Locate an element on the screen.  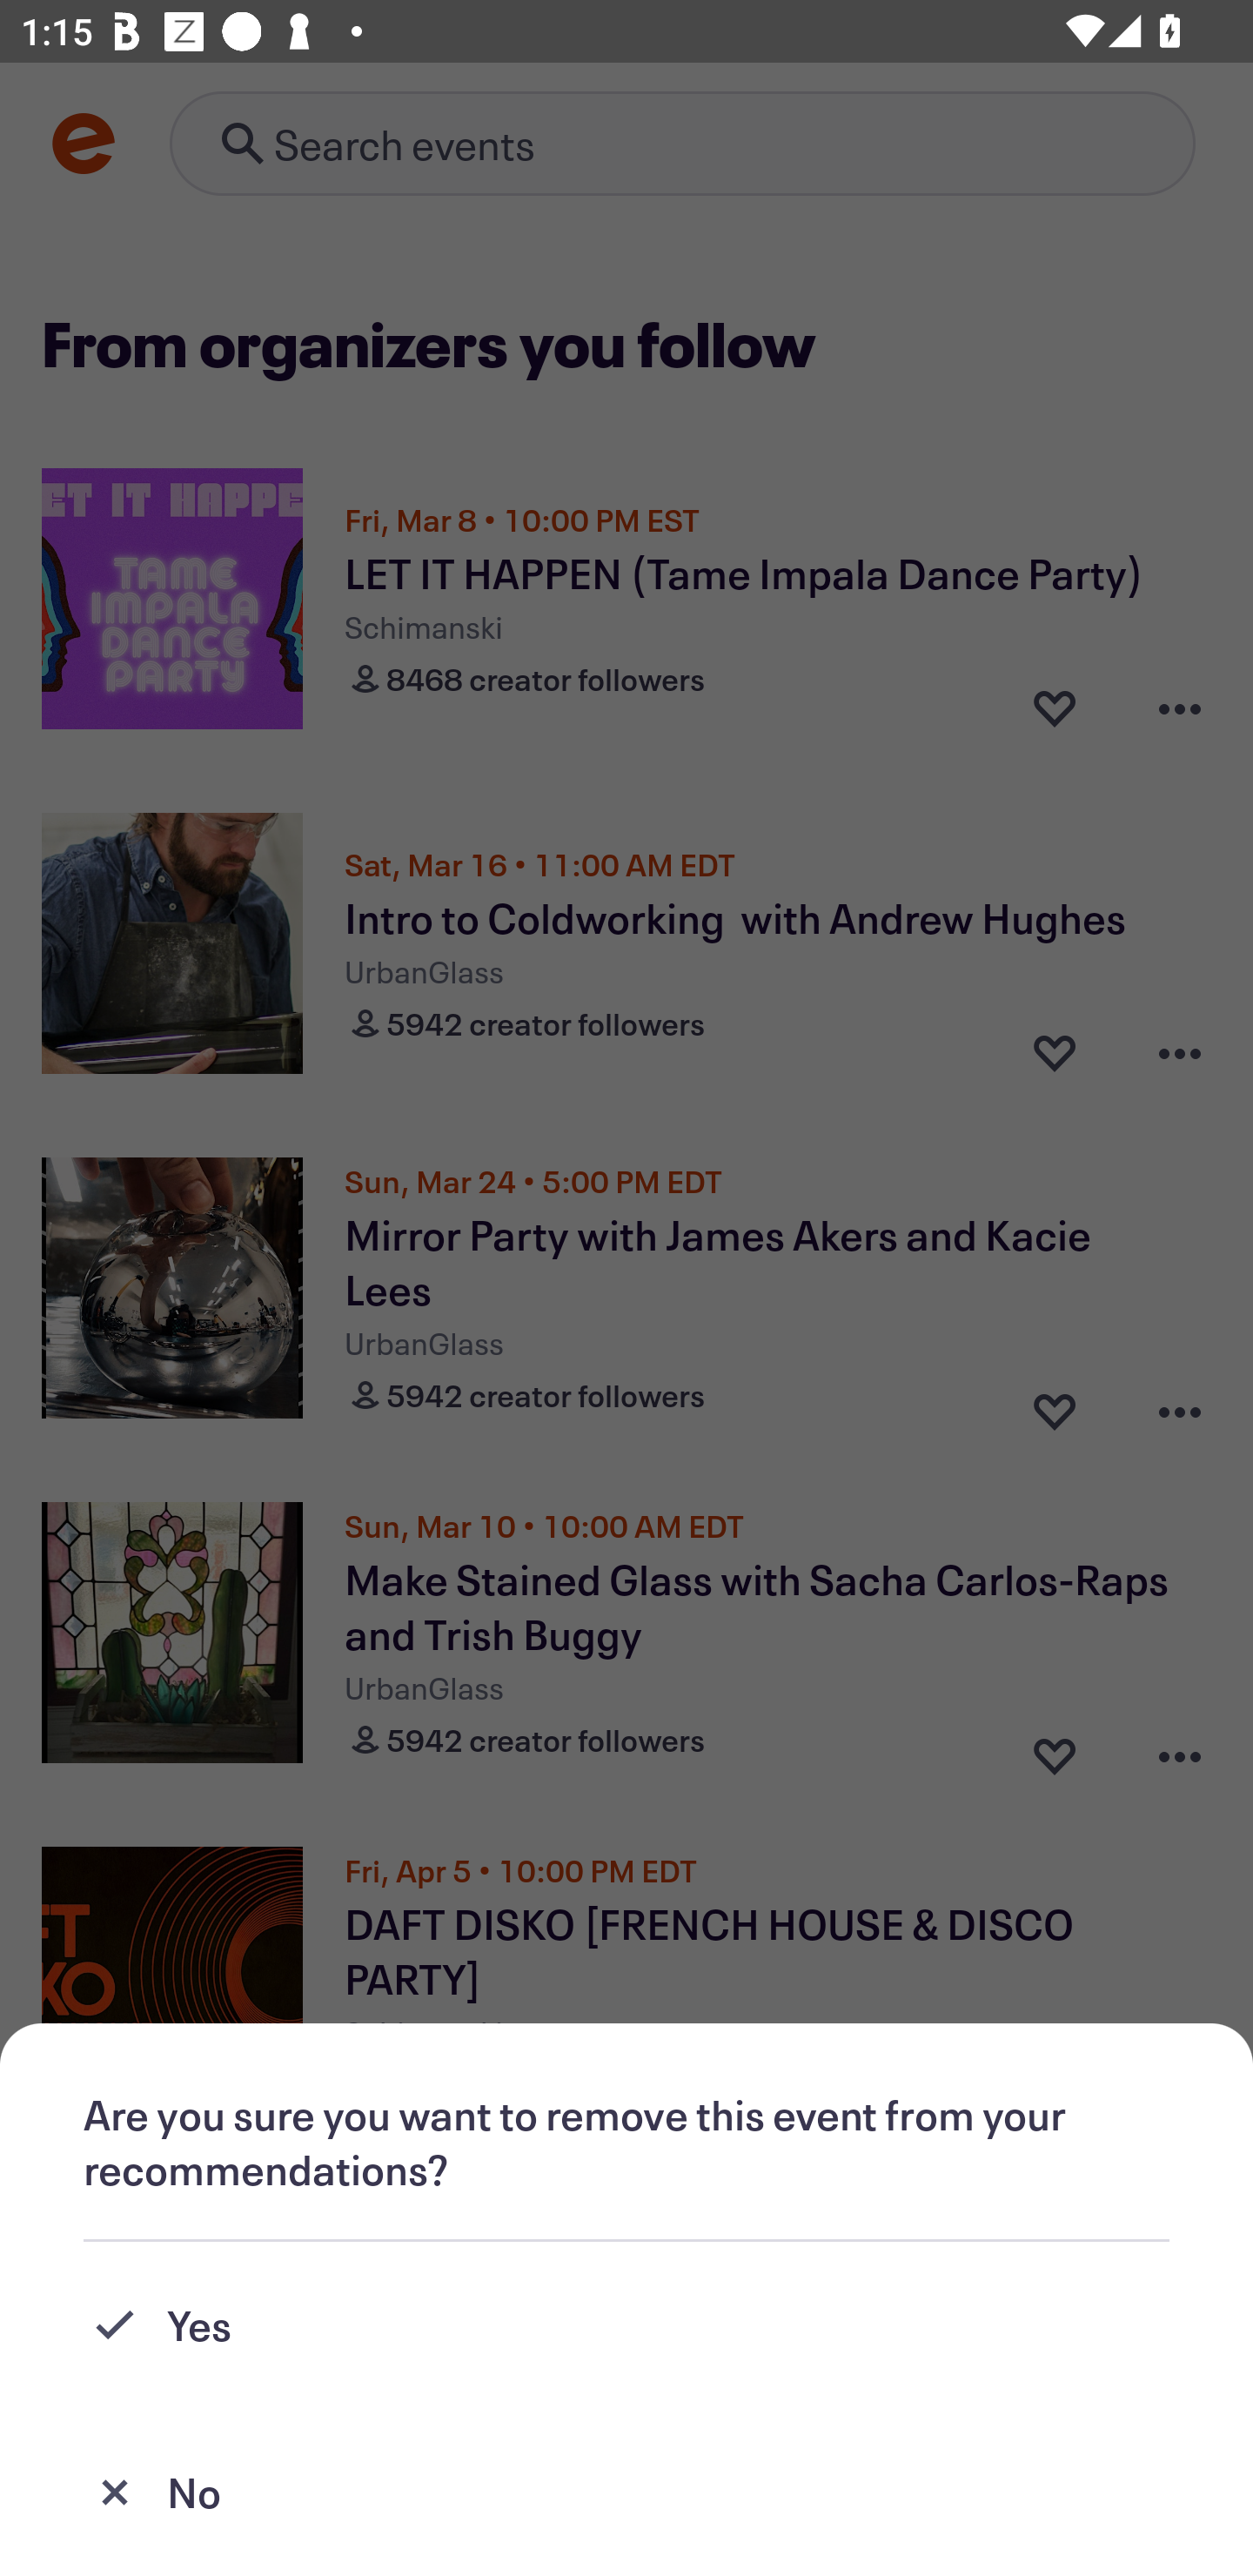
Yes is located at coordinates (626, 2324).